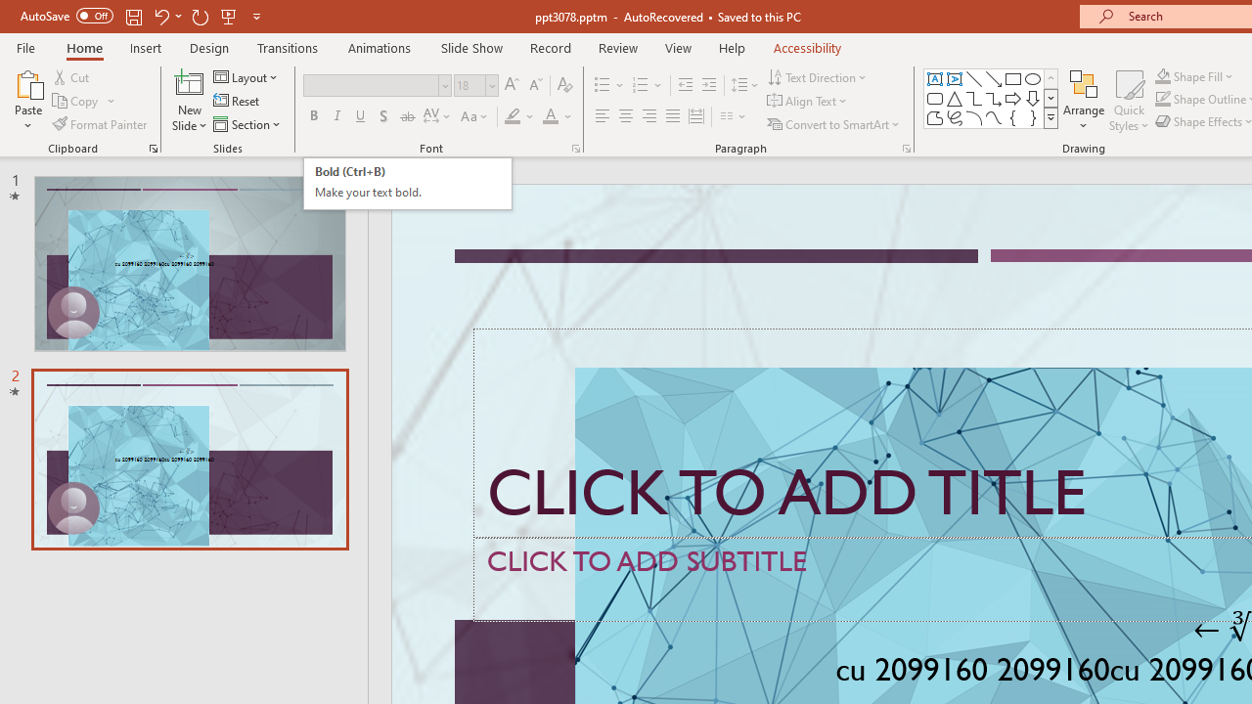 The height and width of the screenshot is (704, 1252). What do you see at coordinates (67, 16) in the screenshot?
I see `AutoSave` at bounding box center [67, 16].